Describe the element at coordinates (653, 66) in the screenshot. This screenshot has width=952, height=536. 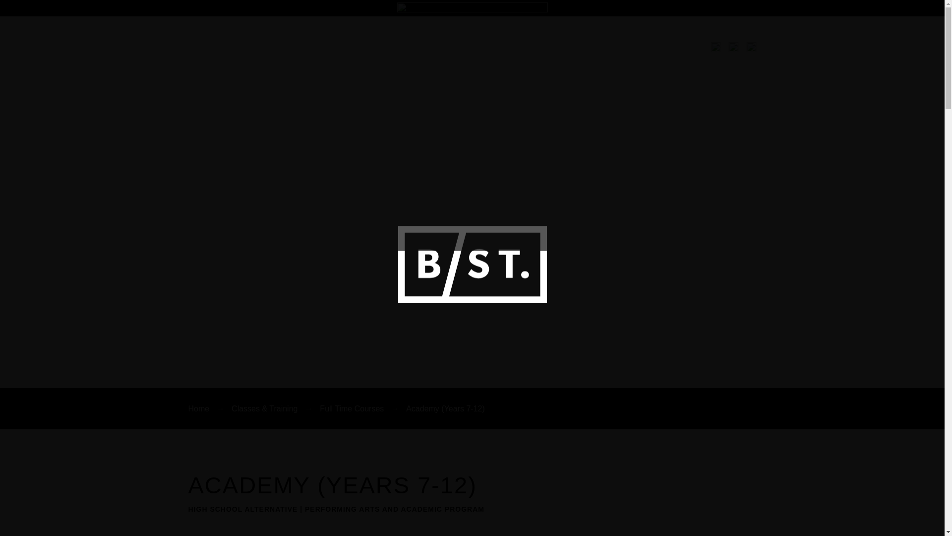
I see `BLOG` at that location.